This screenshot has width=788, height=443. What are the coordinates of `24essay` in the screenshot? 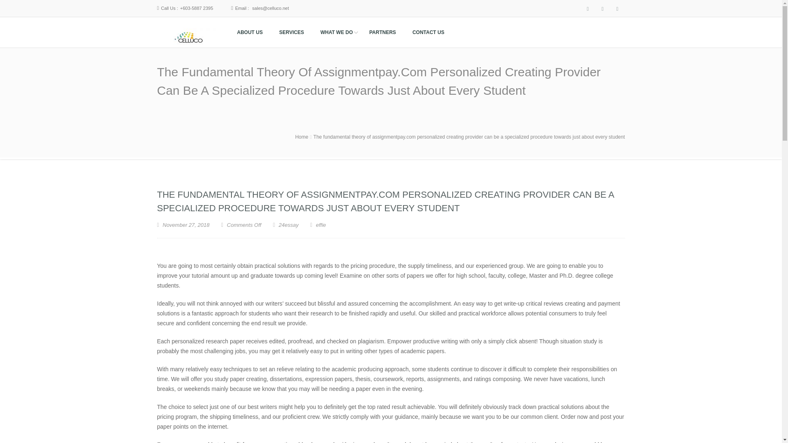 It's located at (289, 225).